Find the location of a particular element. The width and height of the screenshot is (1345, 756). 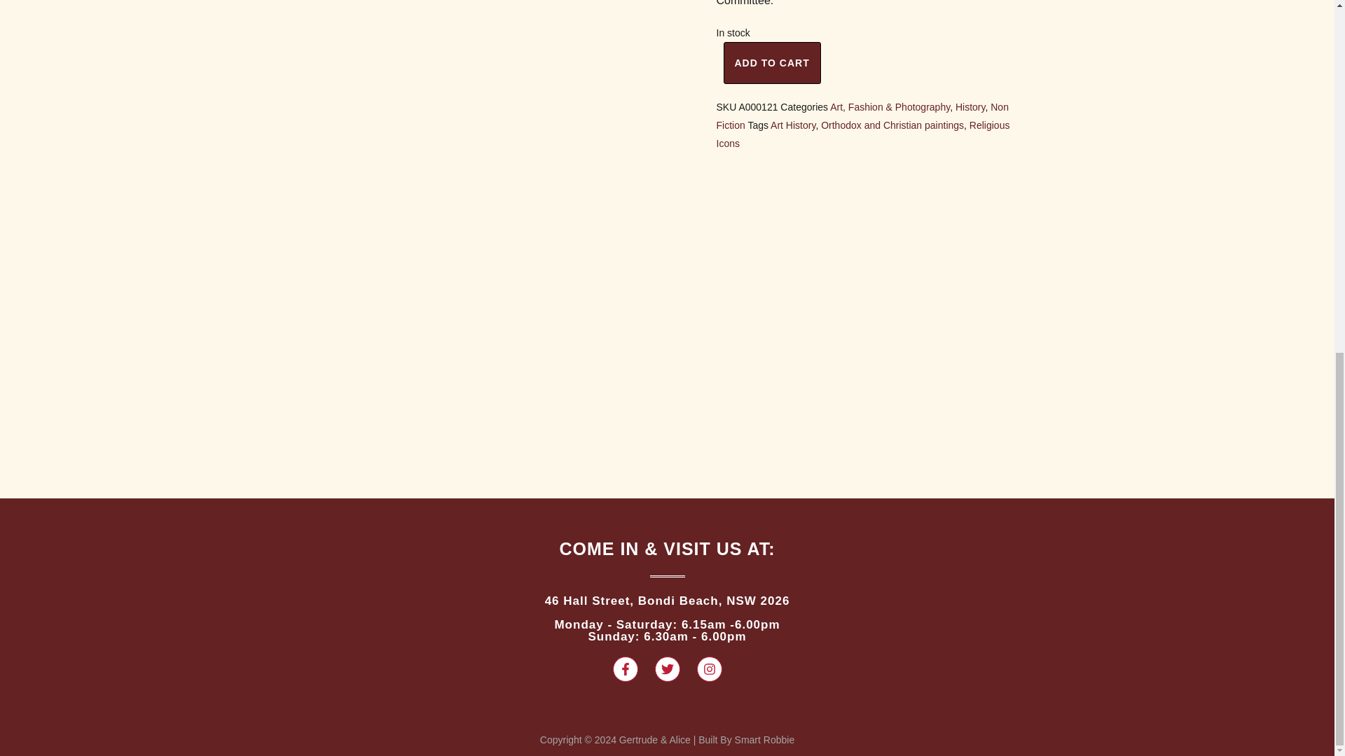

Non Fiction is located at coordinates (862, 115).